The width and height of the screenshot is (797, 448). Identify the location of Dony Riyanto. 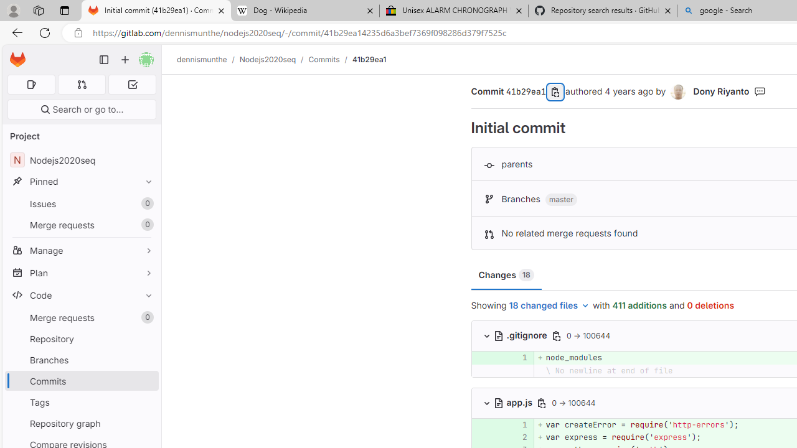
(721, 91).